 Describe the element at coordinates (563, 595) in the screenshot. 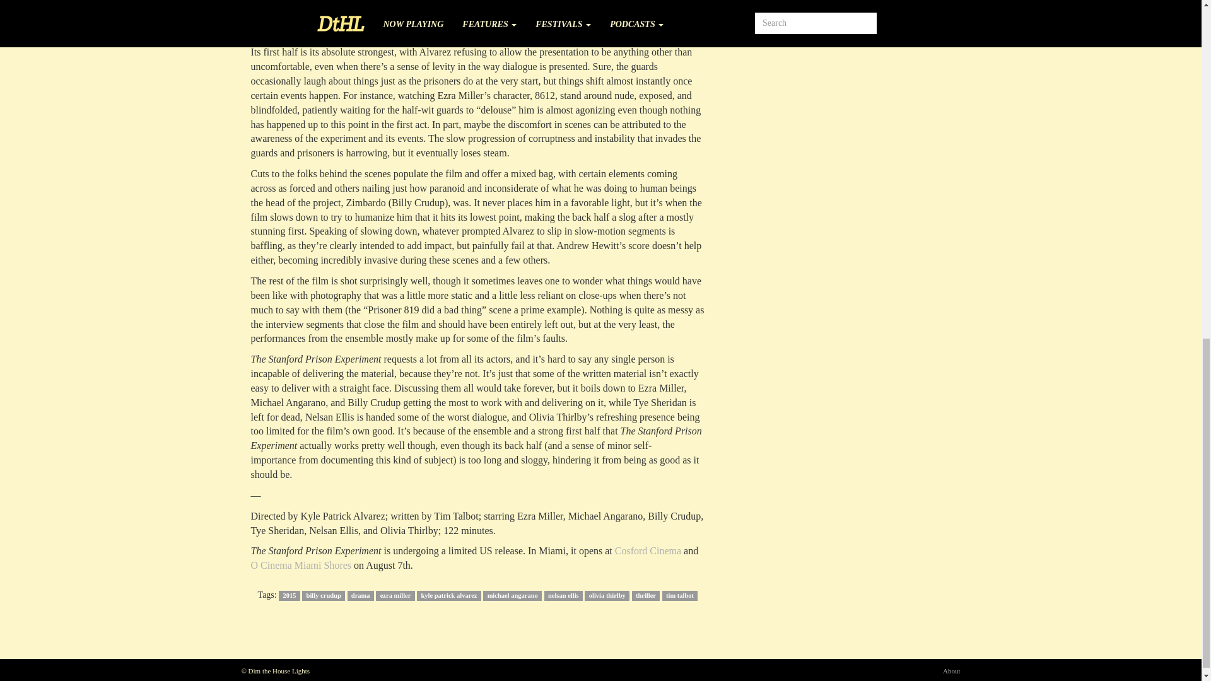

I see `nelsan ellis` at that location.